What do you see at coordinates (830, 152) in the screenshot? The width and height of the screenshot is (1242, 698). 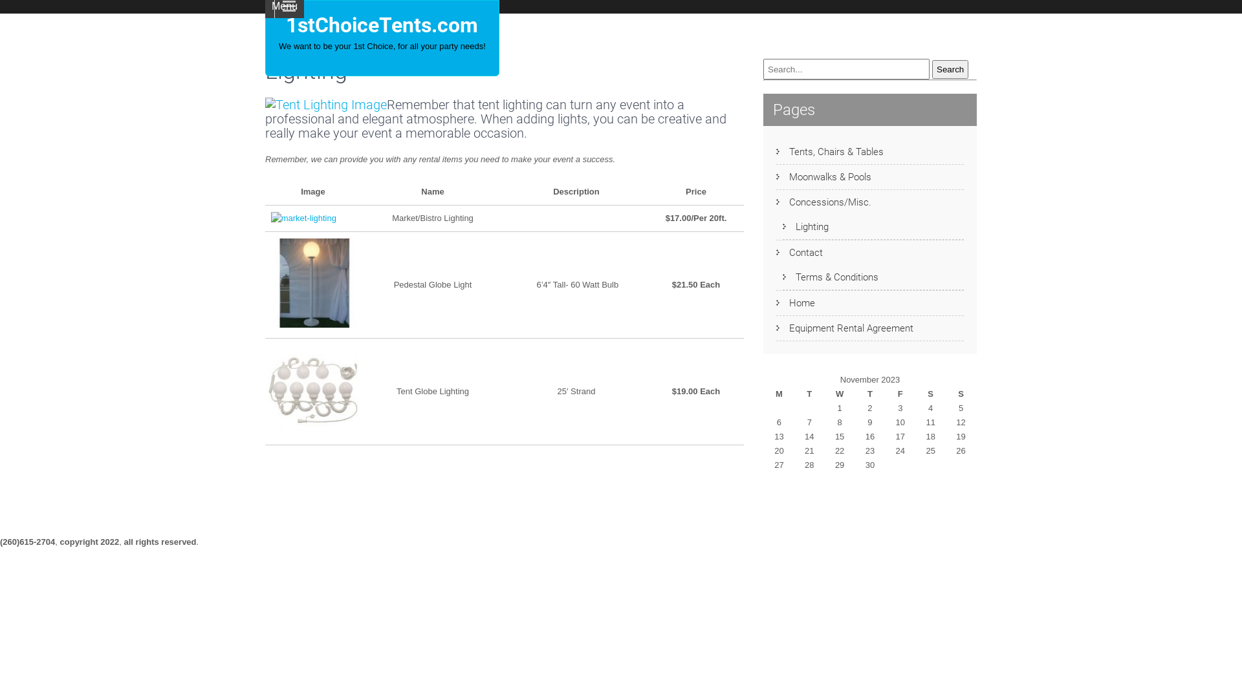 I see `Tents, Chairs & Tables` at bounding box center [830, 152].